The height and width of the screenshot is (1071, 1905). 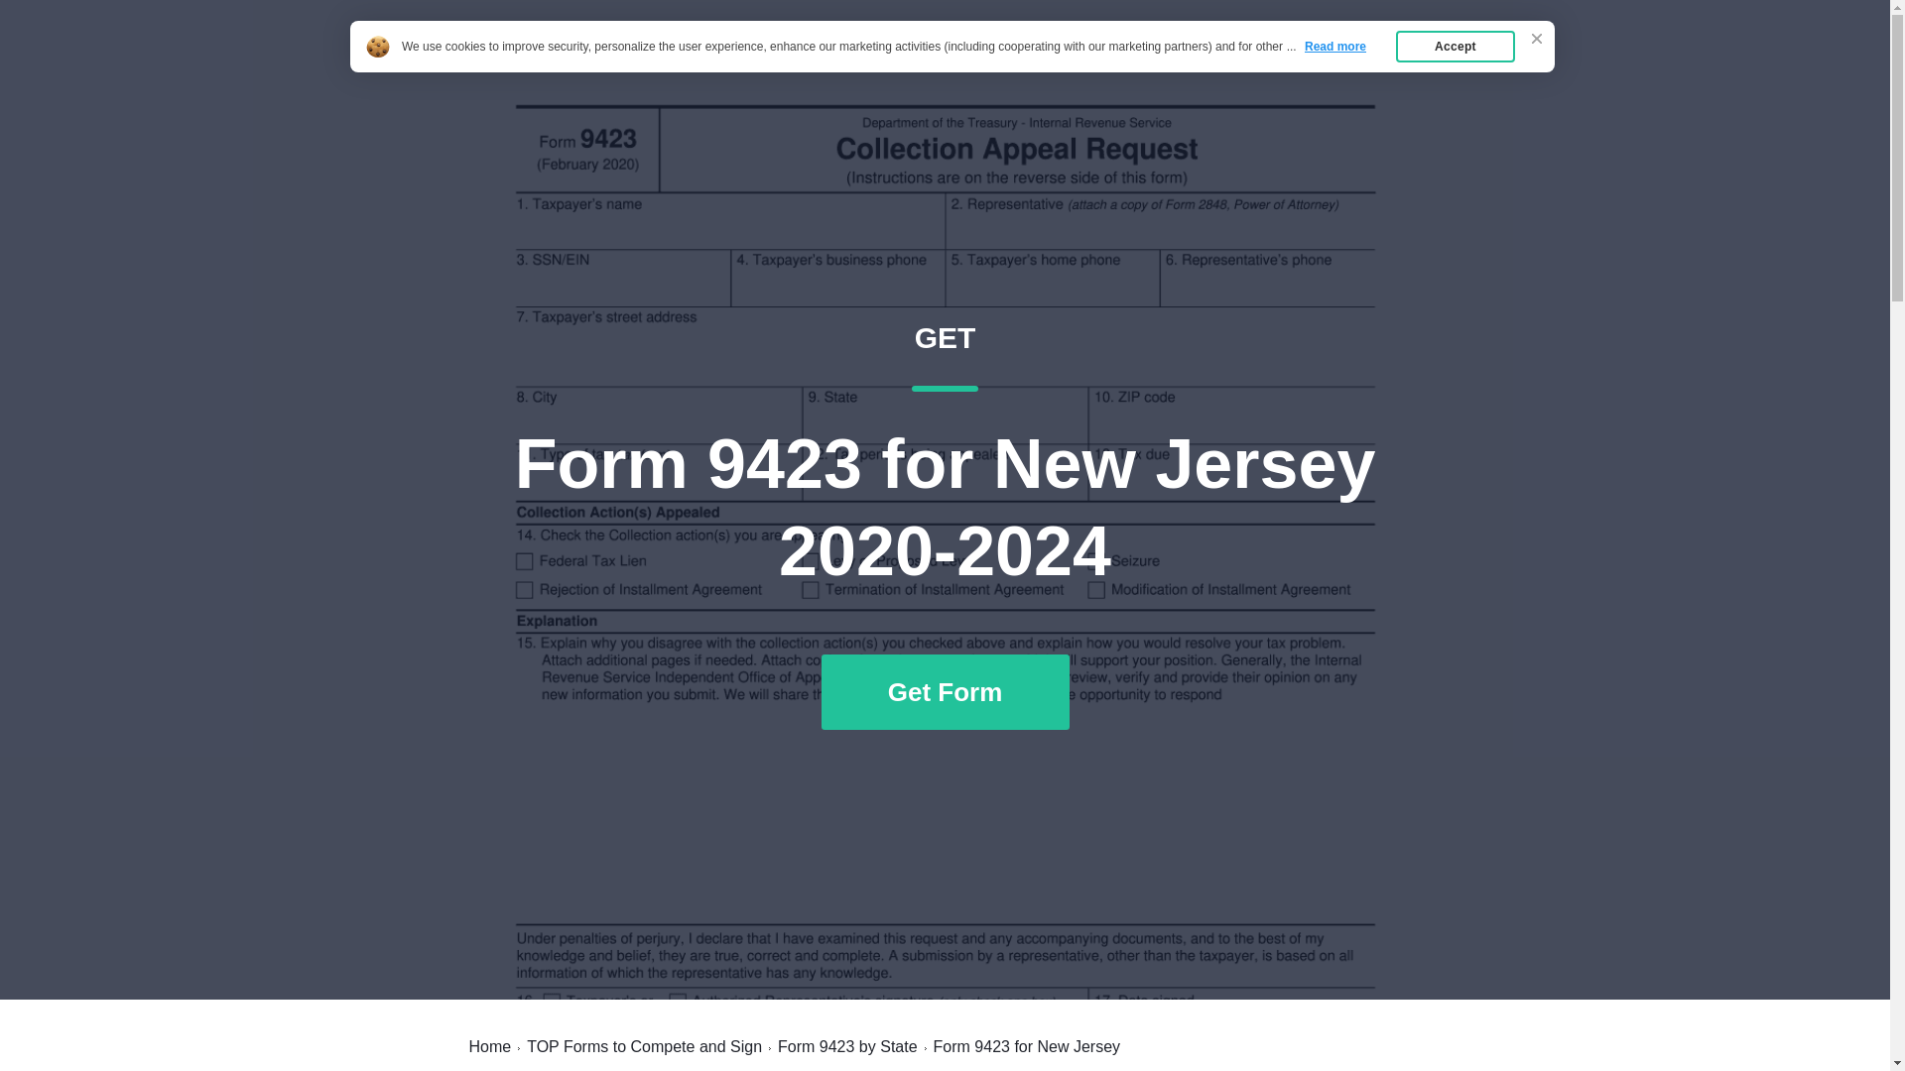 I want to click on Top Forms, so click(x=645, y=1046).